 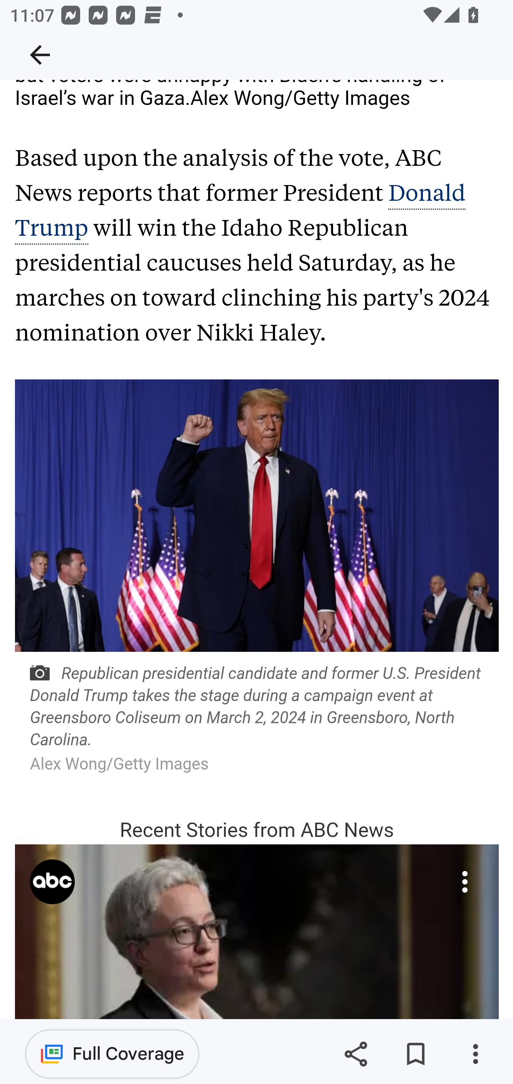 What do you see at coordinates (415, 1054) in the screenshot?
I see `Save for later` at bounding box center [415, 1054].